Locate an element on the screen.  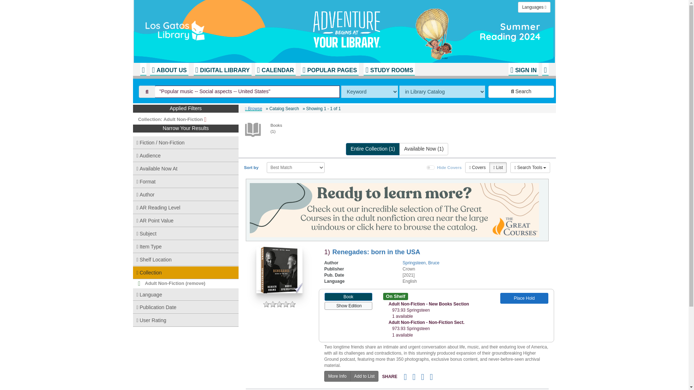
SIGN IN is located at coordinates (523, 69).